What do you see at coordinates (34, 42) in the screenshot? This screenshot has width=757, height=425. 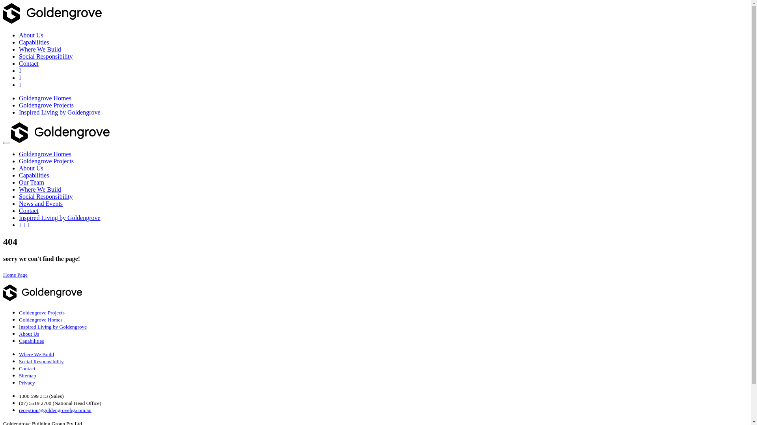 I see `Capabilities` at bounding box center [34, 42].